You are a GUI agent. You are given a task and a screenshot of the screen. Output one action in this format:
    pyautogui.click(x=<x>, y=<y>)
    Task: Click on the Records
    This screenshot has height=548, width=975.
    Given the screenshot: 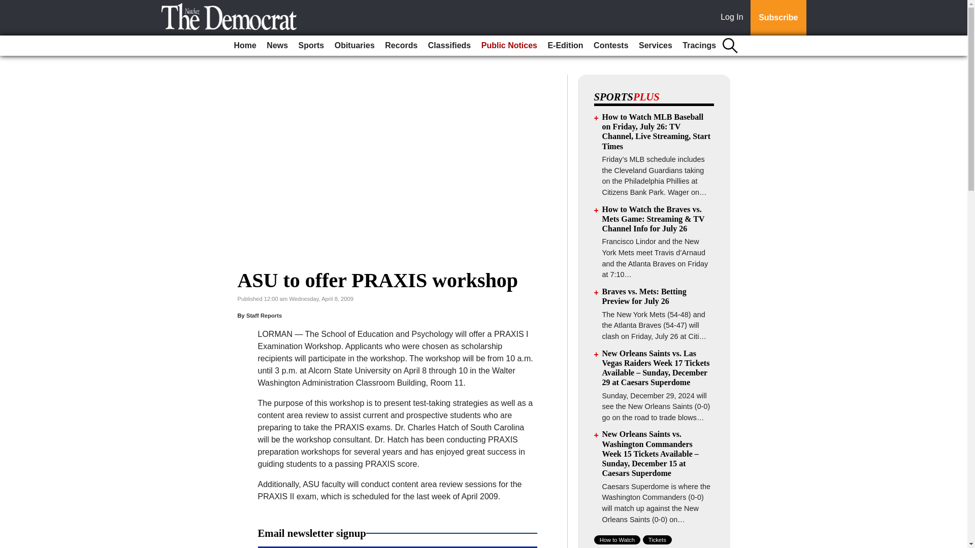 What is the action you would take?
    pyautogui.click(x=401, y=46)
    